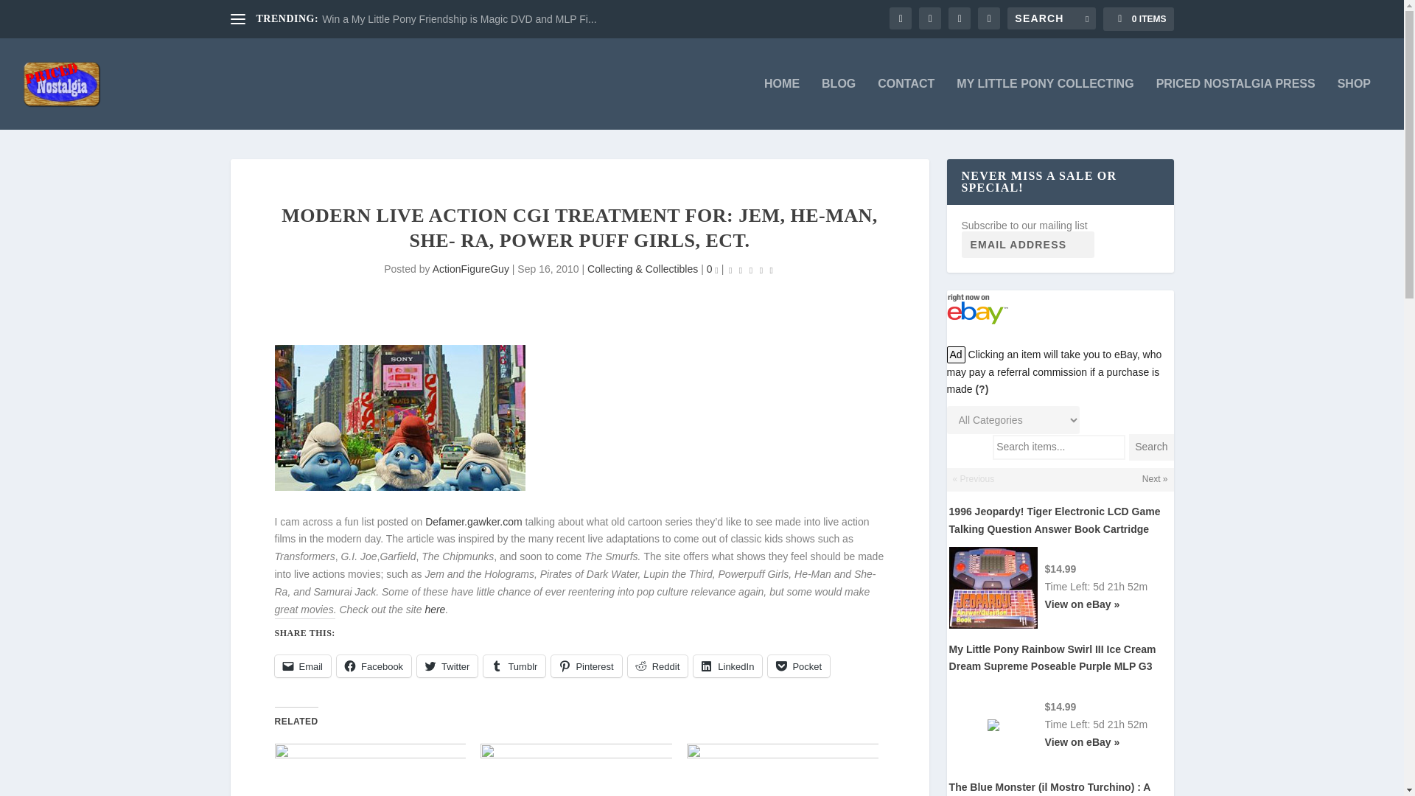  I want to click on Search for:, so click(1051, 18).